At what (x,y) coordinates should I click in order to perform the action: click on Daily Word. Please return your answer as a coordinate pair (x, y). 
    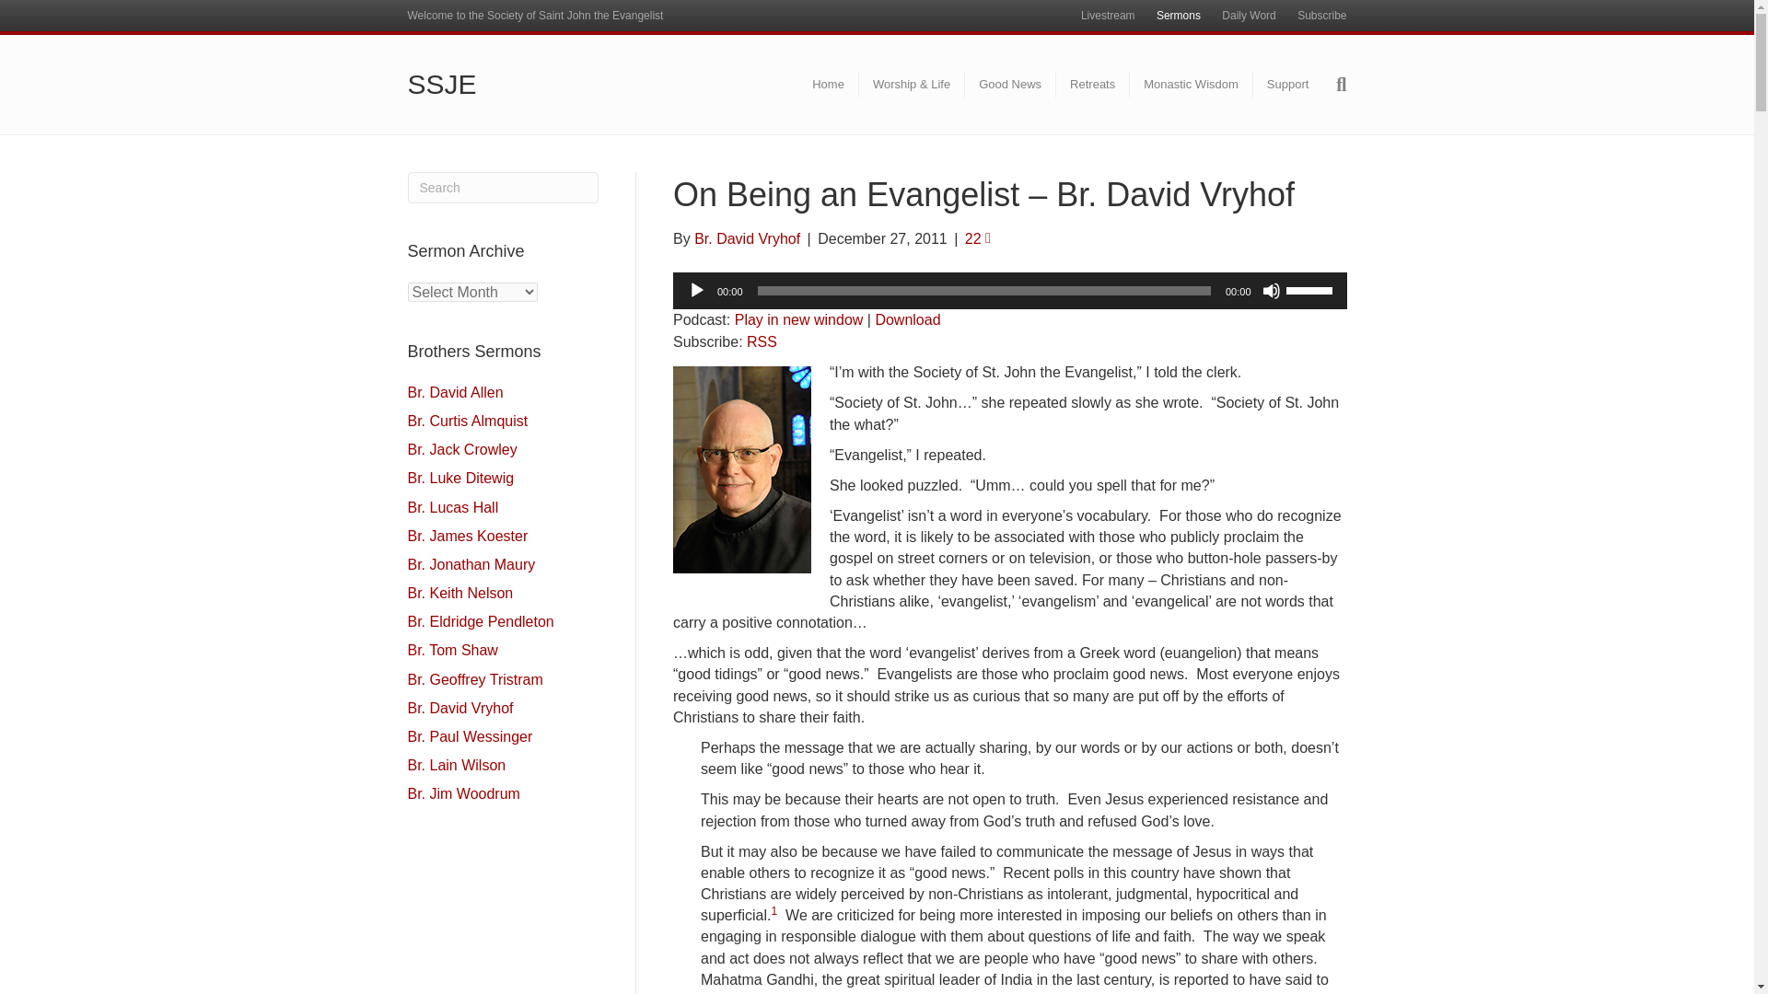
    Looking at the image, I should click on (1249, 16).